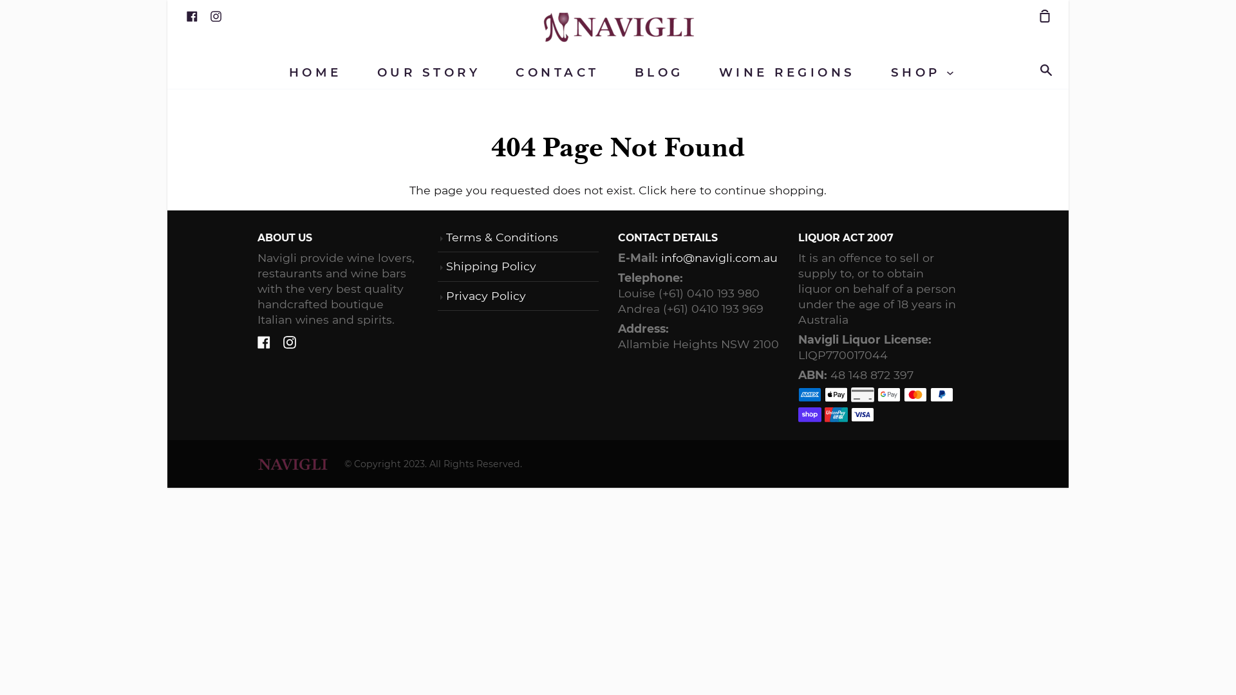 Image resolution: width=1236 pixels, height=695 pixels. What do you see at coordinates (216, 15) in the screenshot?
I see `Instagram` at bounding box center [216, 15].